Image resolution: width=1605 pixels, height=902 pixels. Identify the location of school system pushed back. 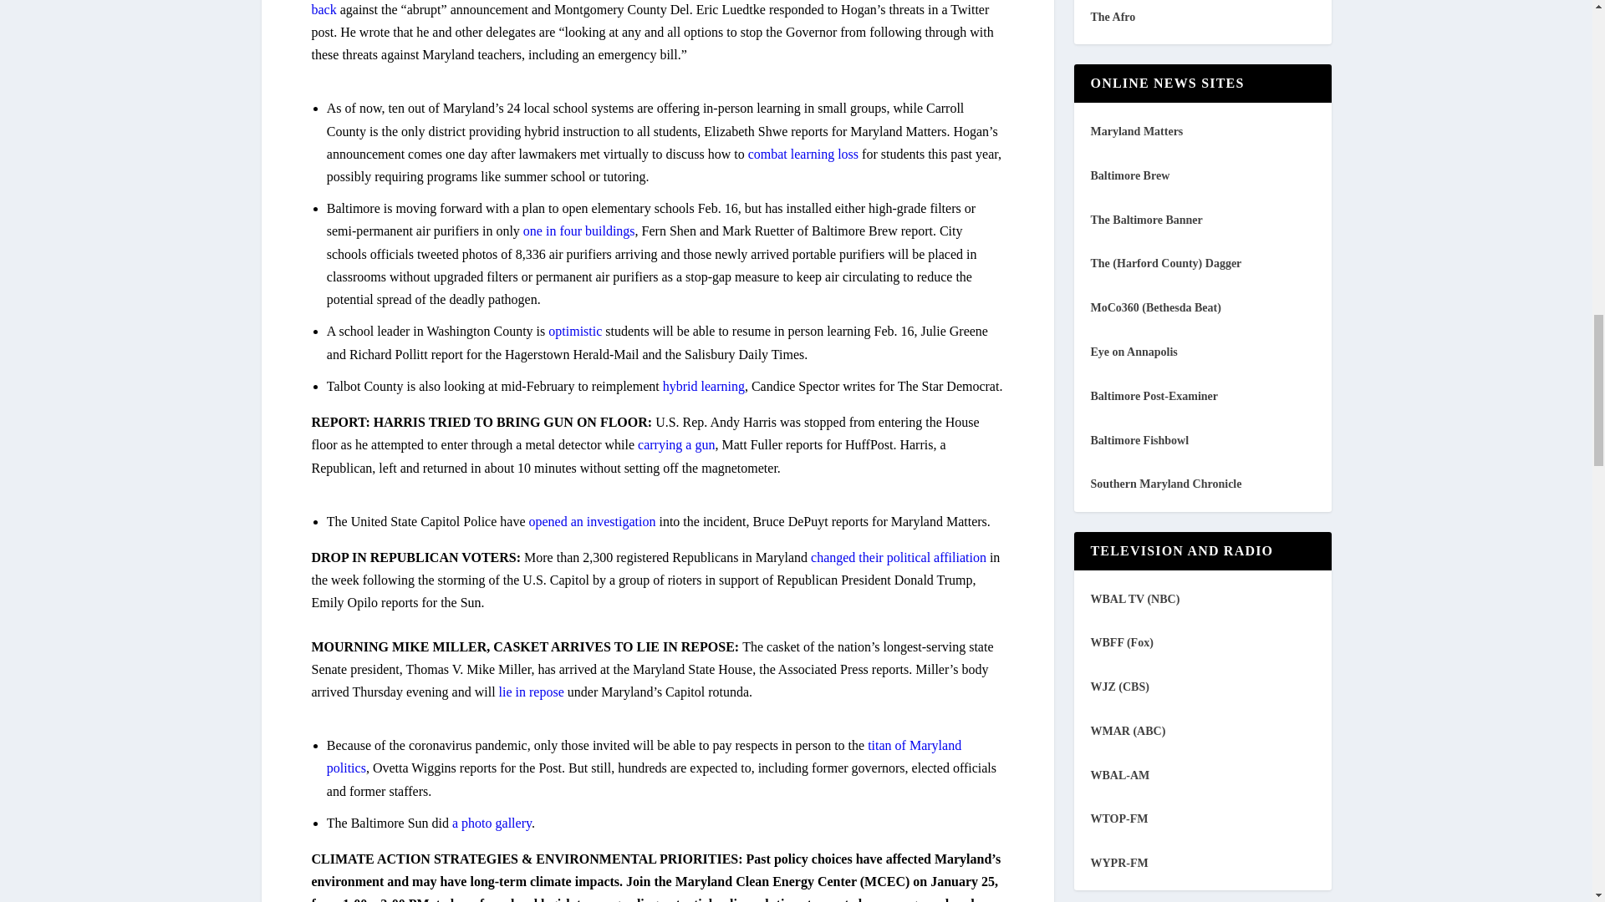
(647, 8).